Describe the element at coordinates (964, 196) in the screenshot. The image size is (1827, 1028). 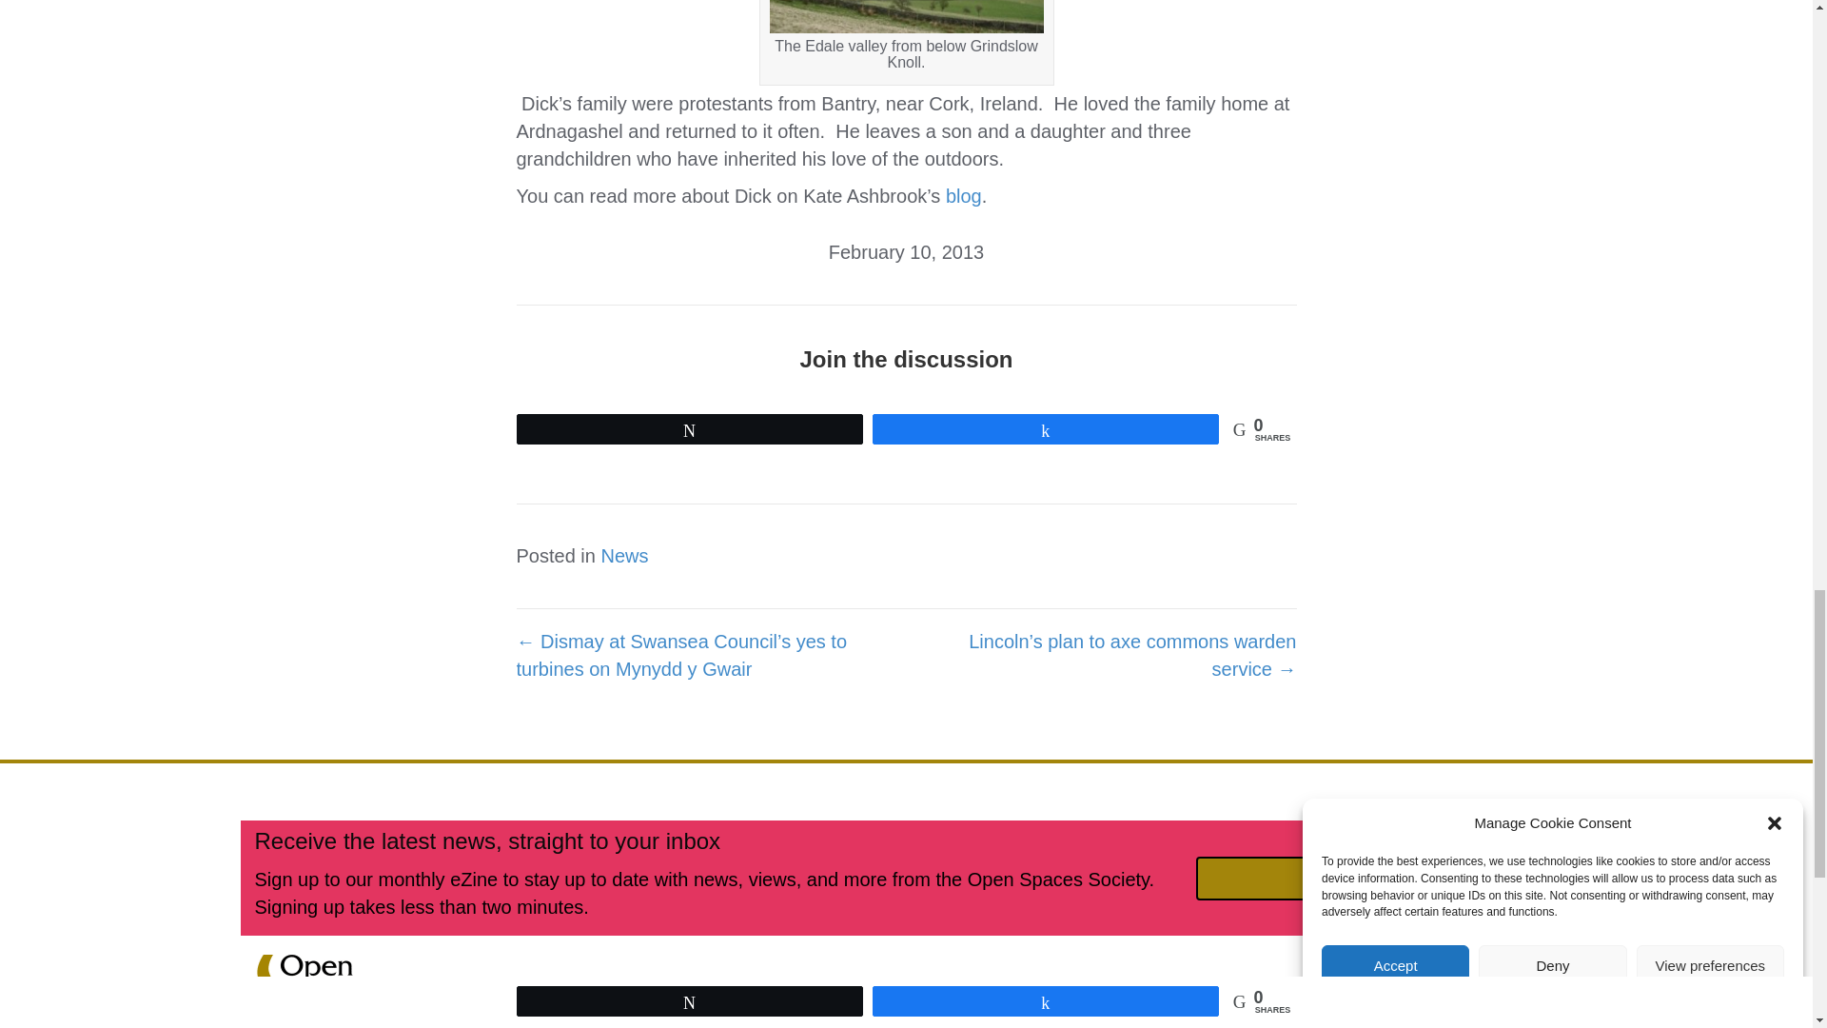
I see `Kate's blog` at that location.